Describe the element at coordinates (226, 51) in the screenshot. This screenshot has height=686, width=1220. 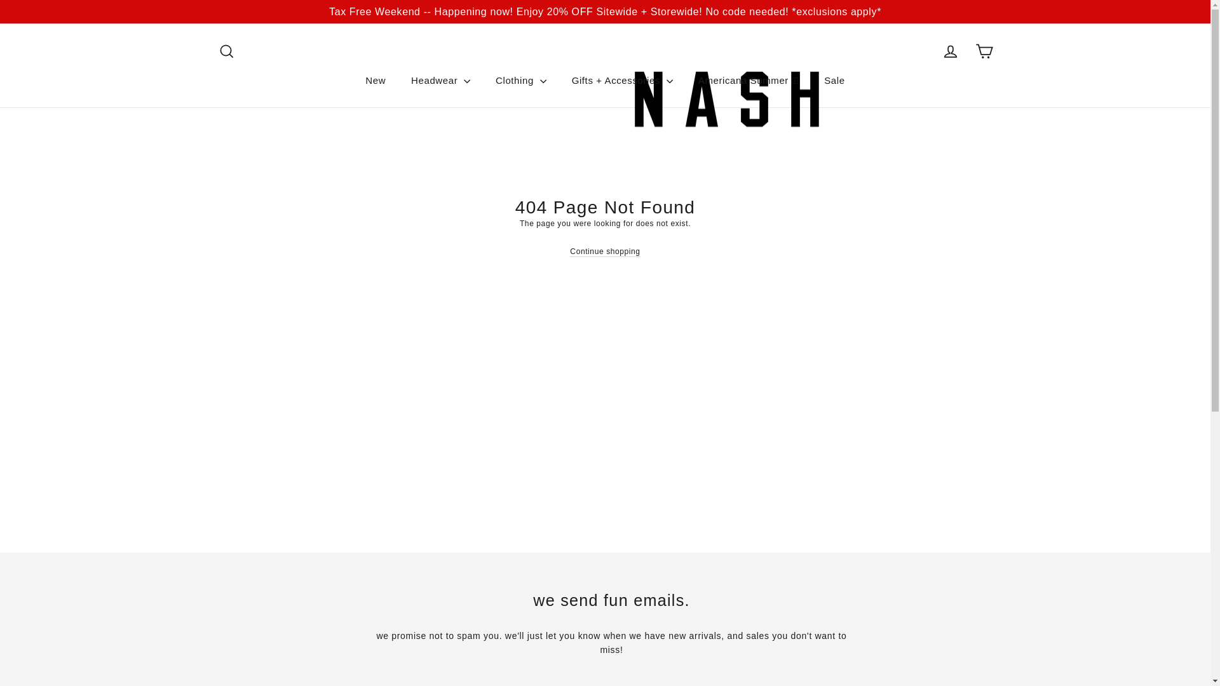
I see `icon-search` at that location.